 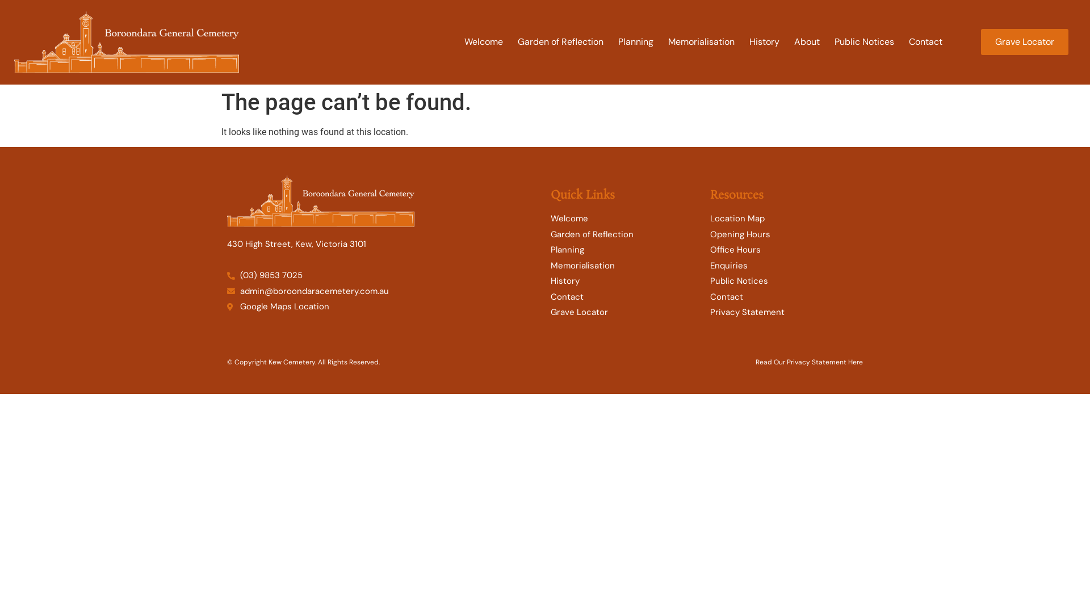 What do you see at coordinates (636, 42) in the screenshot?
I see `Planning` at bounding box center [636, 42].